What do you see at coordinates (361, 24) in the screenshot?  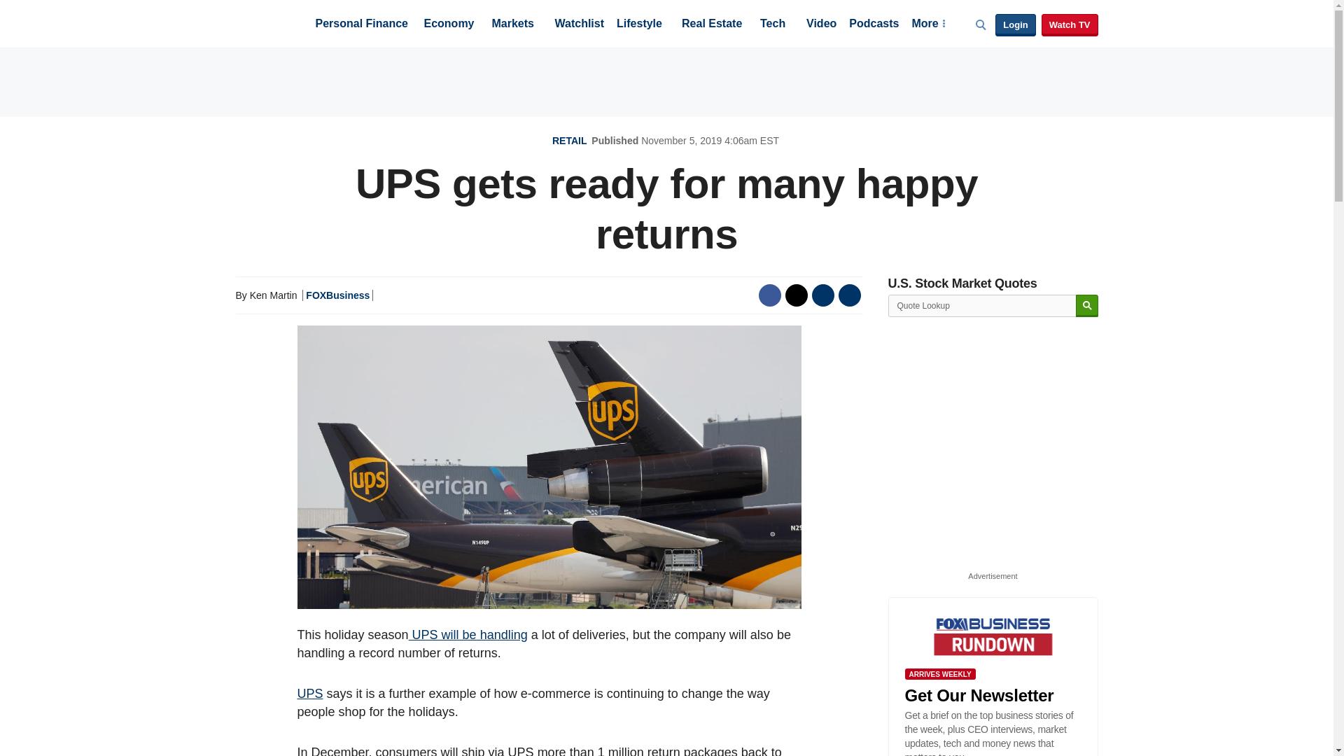 I see `Personal Finance` at bounding box center [361, 24].